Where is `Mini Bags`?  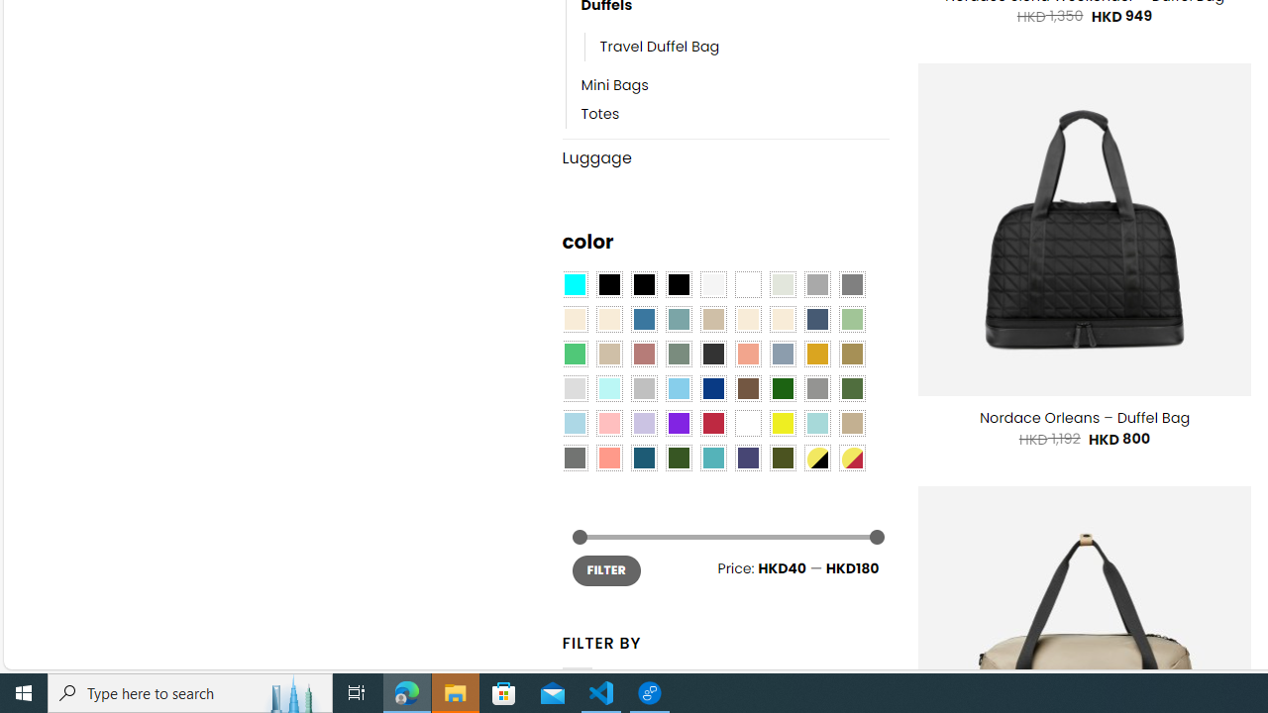 Mini Bags is located at coordinates (614, 86).